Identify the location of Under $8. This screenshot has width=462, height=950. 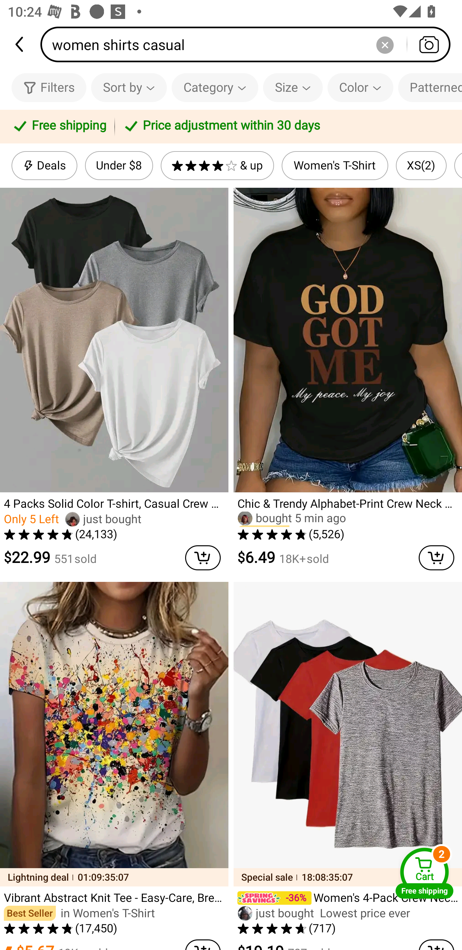
(119, 166).